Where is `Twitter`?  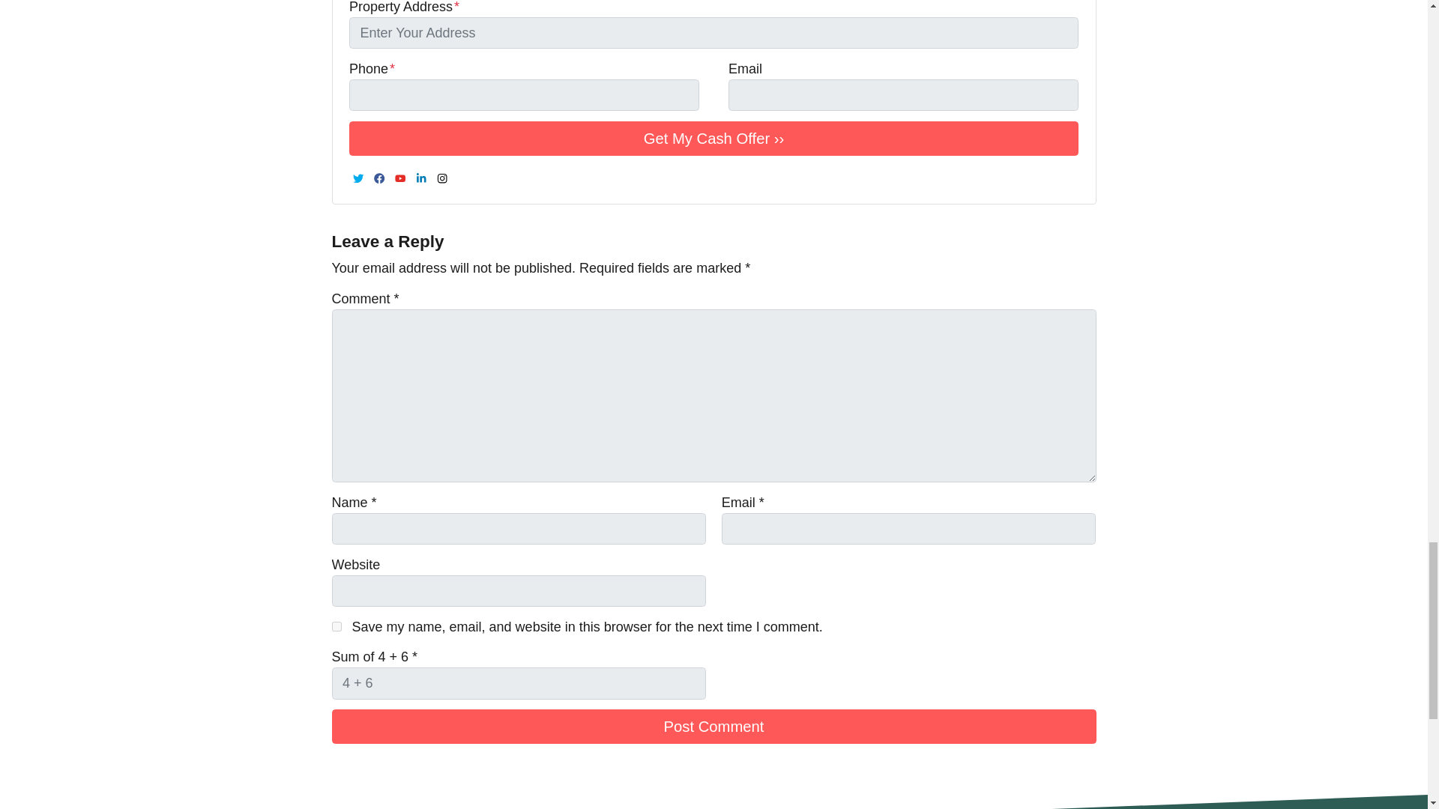
Twitter is located at coordinates (358, 178).